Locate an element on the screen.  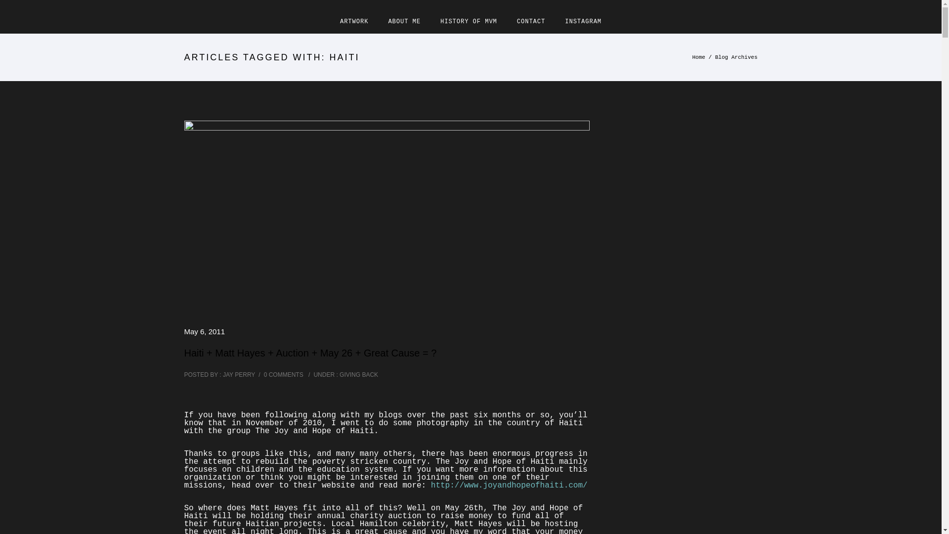
View all posts in Giving Back is located at coordinates (358, 374).